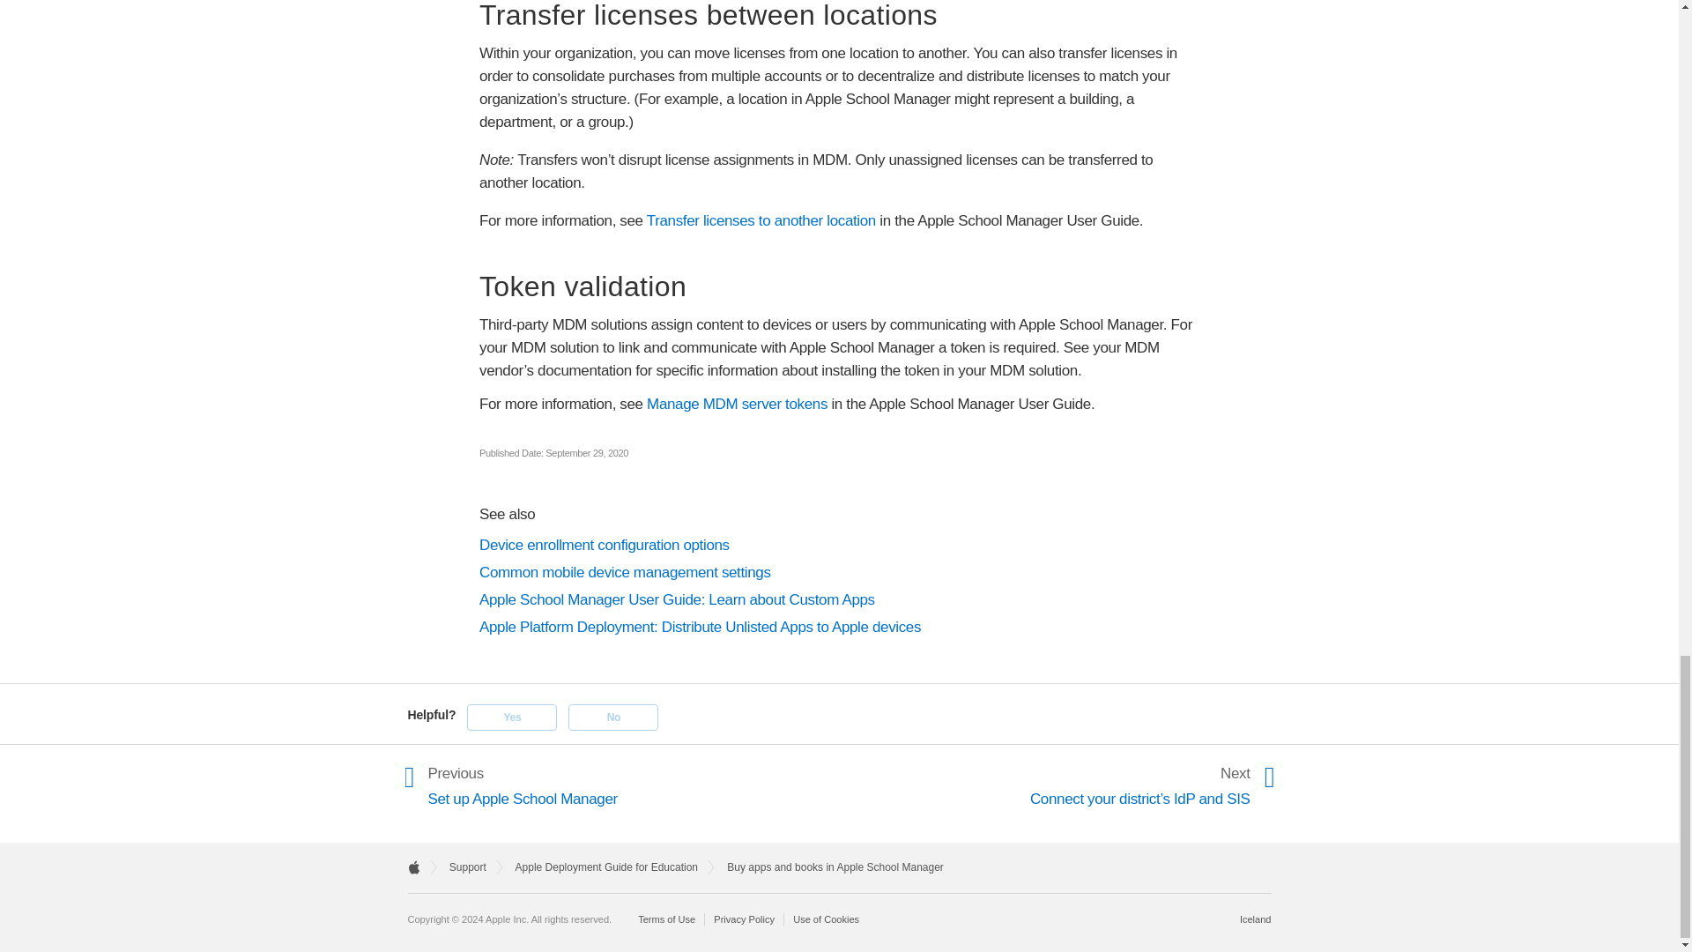  Describe the element at coordinates (1256, 919) in the screenshot. I see `Choose your country or region` at that location.